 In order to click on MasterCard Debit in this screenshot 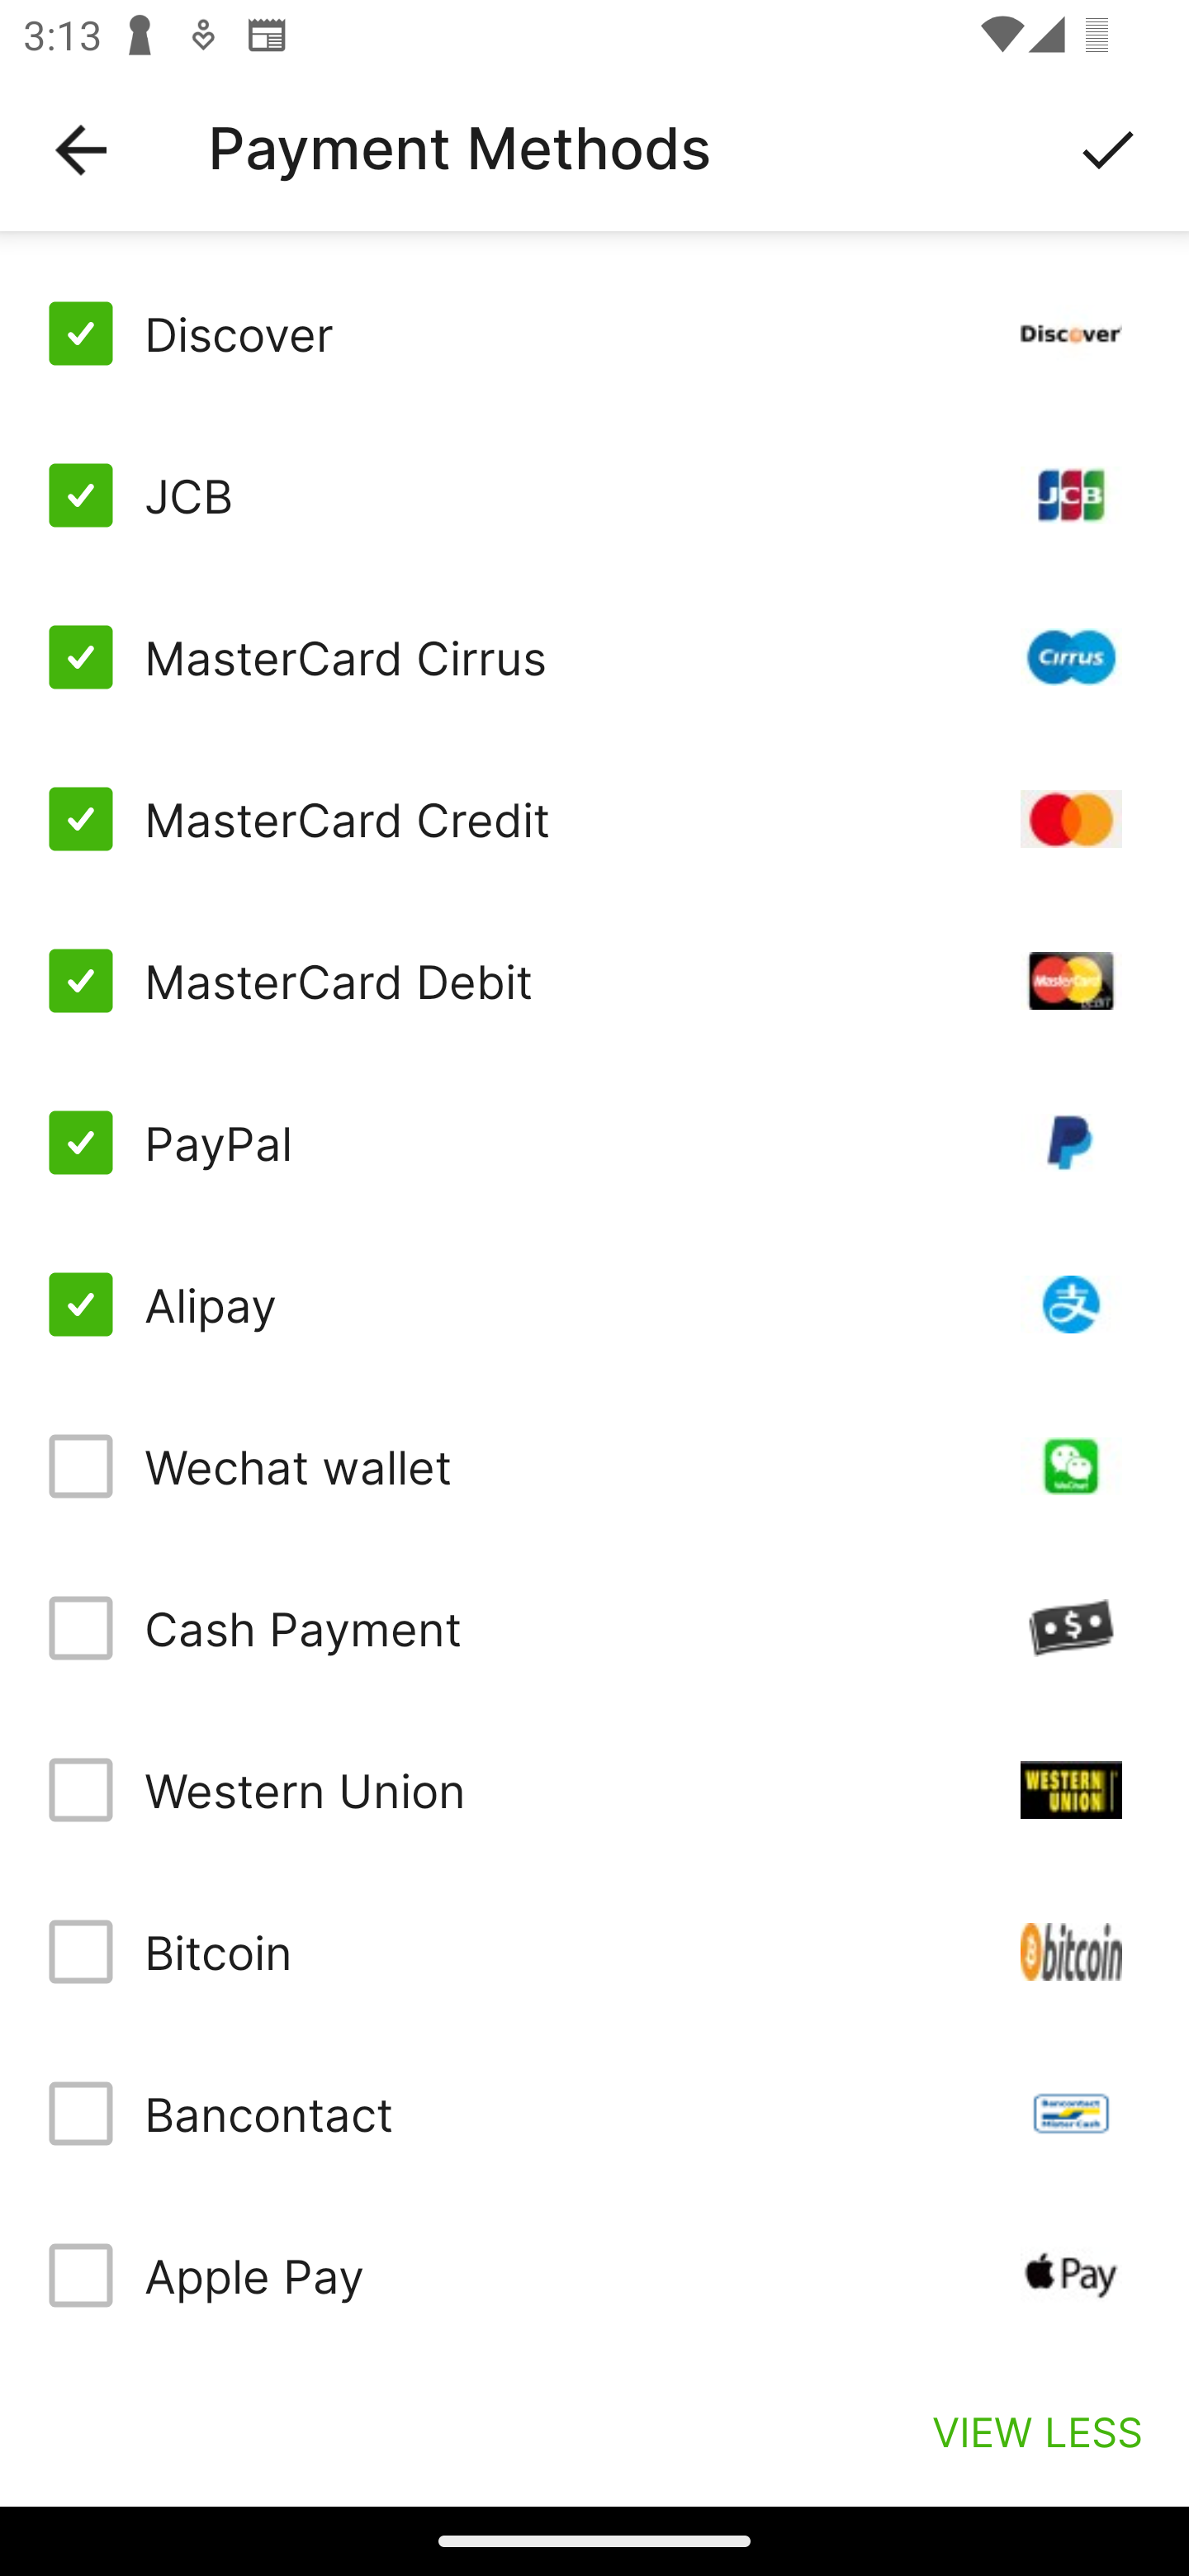, I will do `click(594, 979)`.